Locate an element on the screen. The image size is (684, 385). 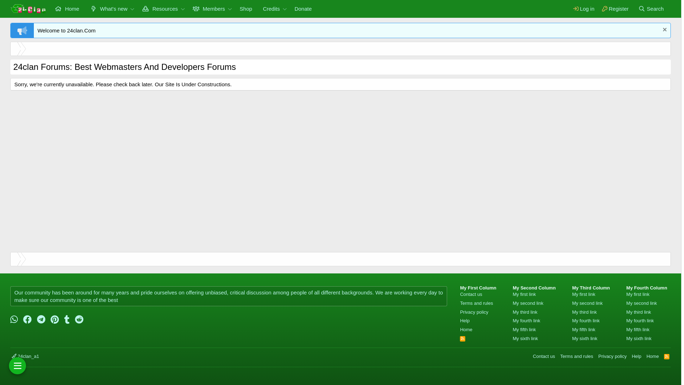
Contact us is located at coordinates (544, 356).